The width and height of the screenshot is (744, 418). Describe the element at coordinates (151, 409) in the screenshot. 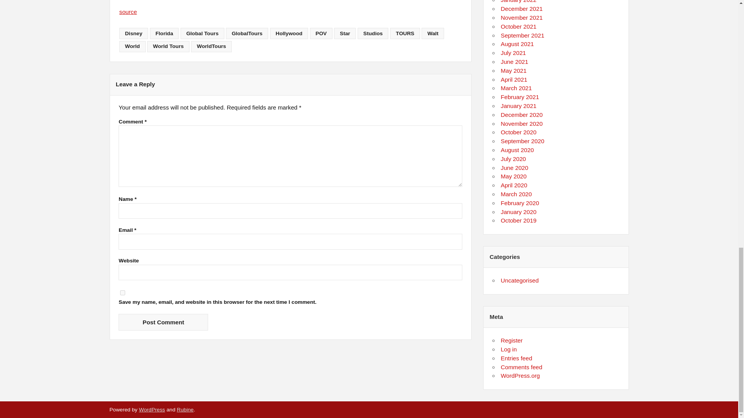

I see `WordPress` at that location.